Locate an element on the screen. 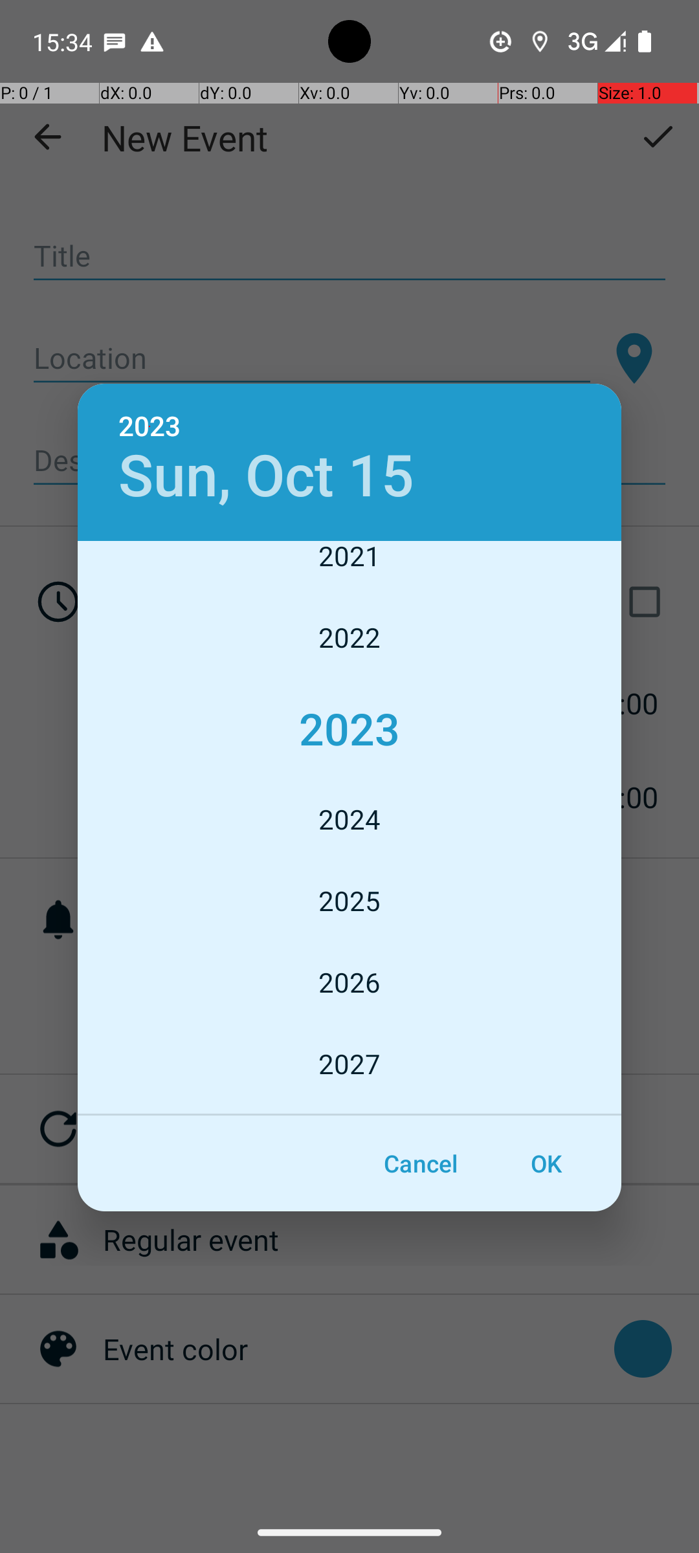 The width and height of the screenshot is (699, 1553). 2026 is located at coordinates (349, 982).